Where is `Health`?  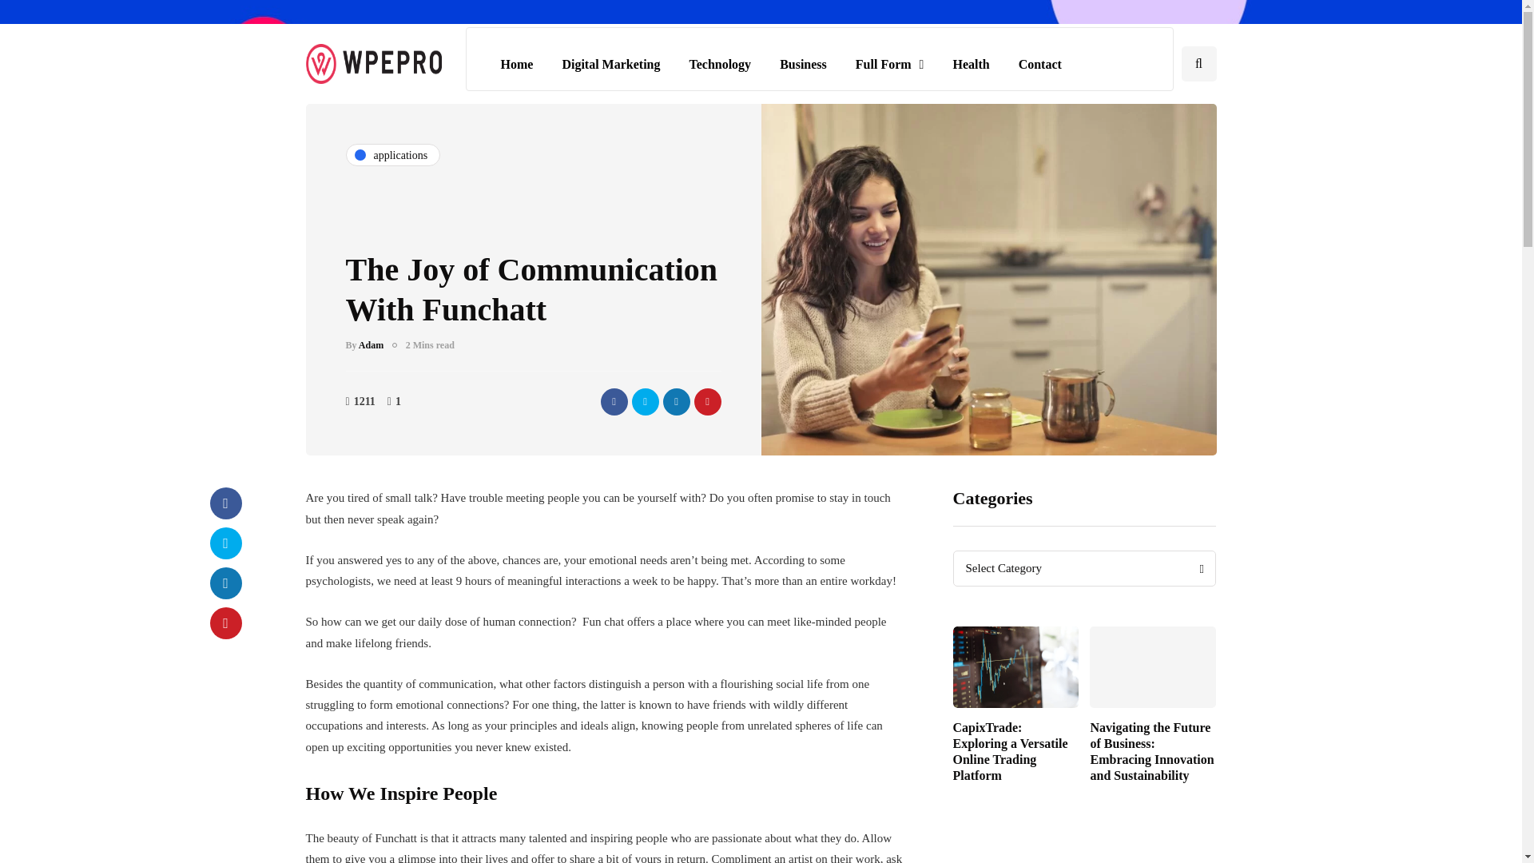 Health is located at coordinates (970, 64).